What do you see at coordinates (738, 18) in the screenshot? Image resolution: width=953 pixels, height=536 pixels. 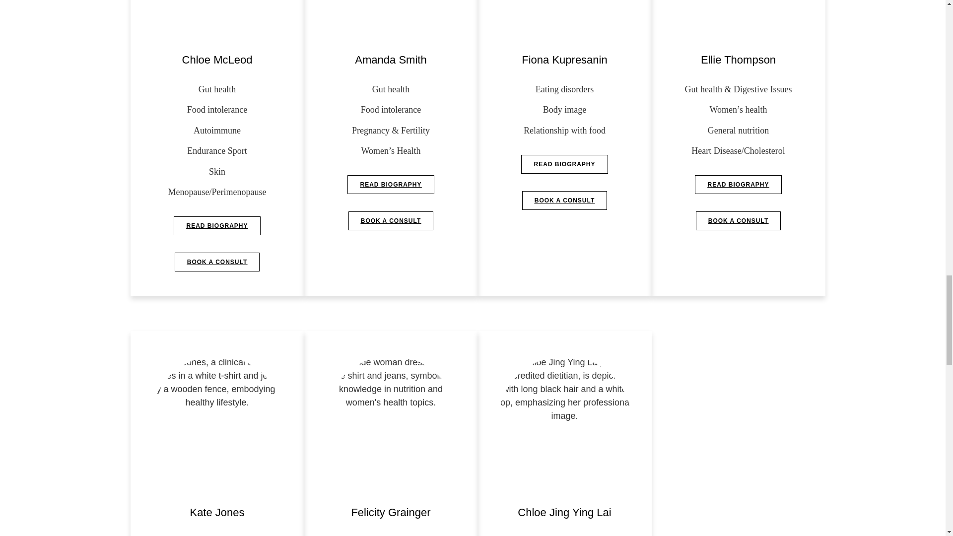 I see `About` at bounding box center [738, 18].